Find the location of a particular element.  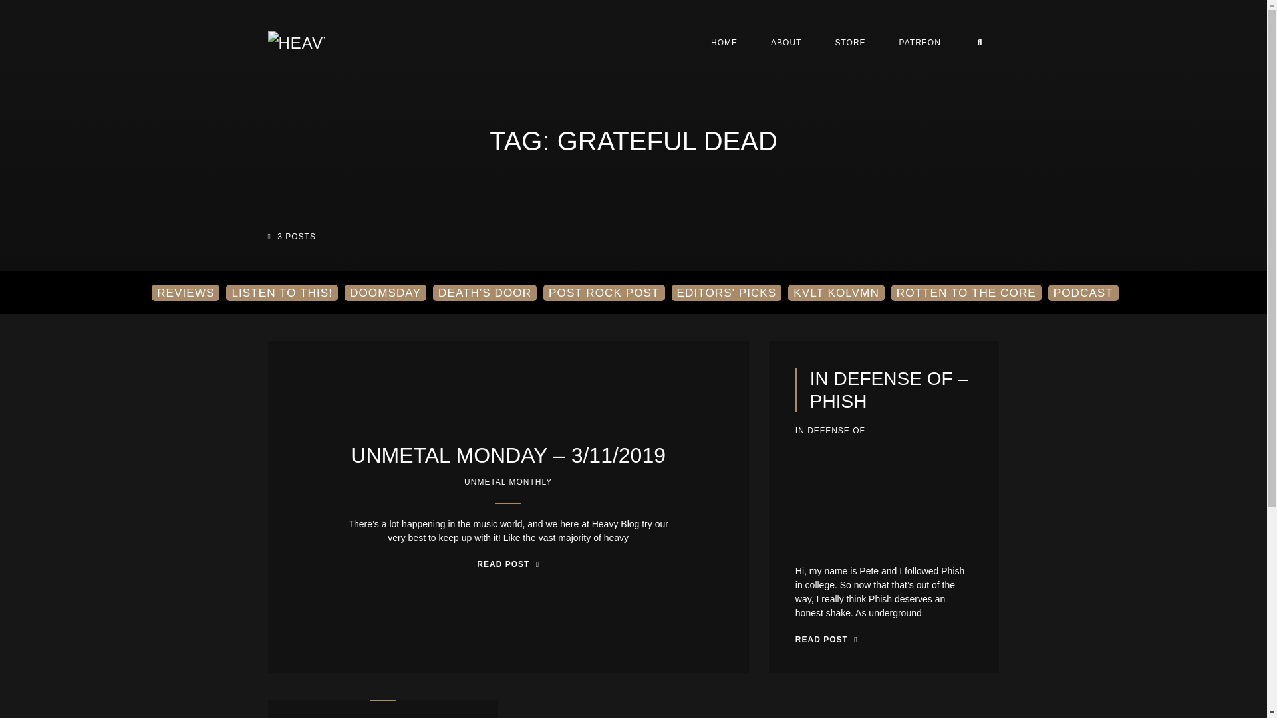

PODCAST is located at coordinates (1083, 293).